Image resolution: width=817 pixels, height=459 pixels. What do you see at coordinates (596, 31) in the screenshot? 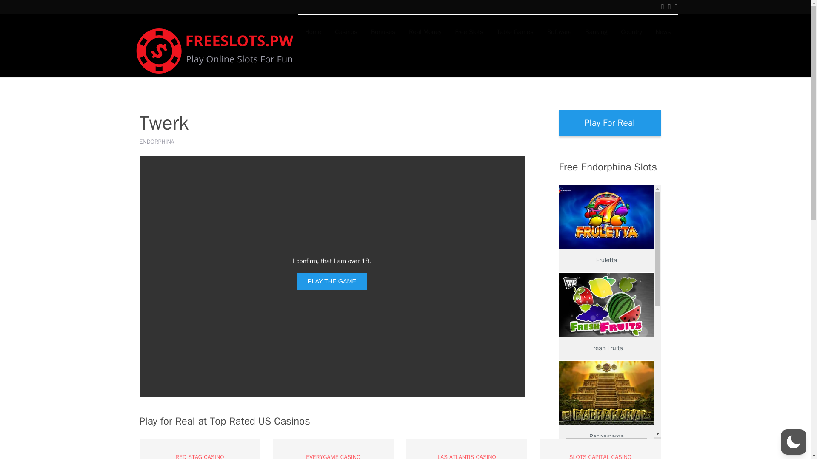
I see `Banking` at bounding box center [596, 31].